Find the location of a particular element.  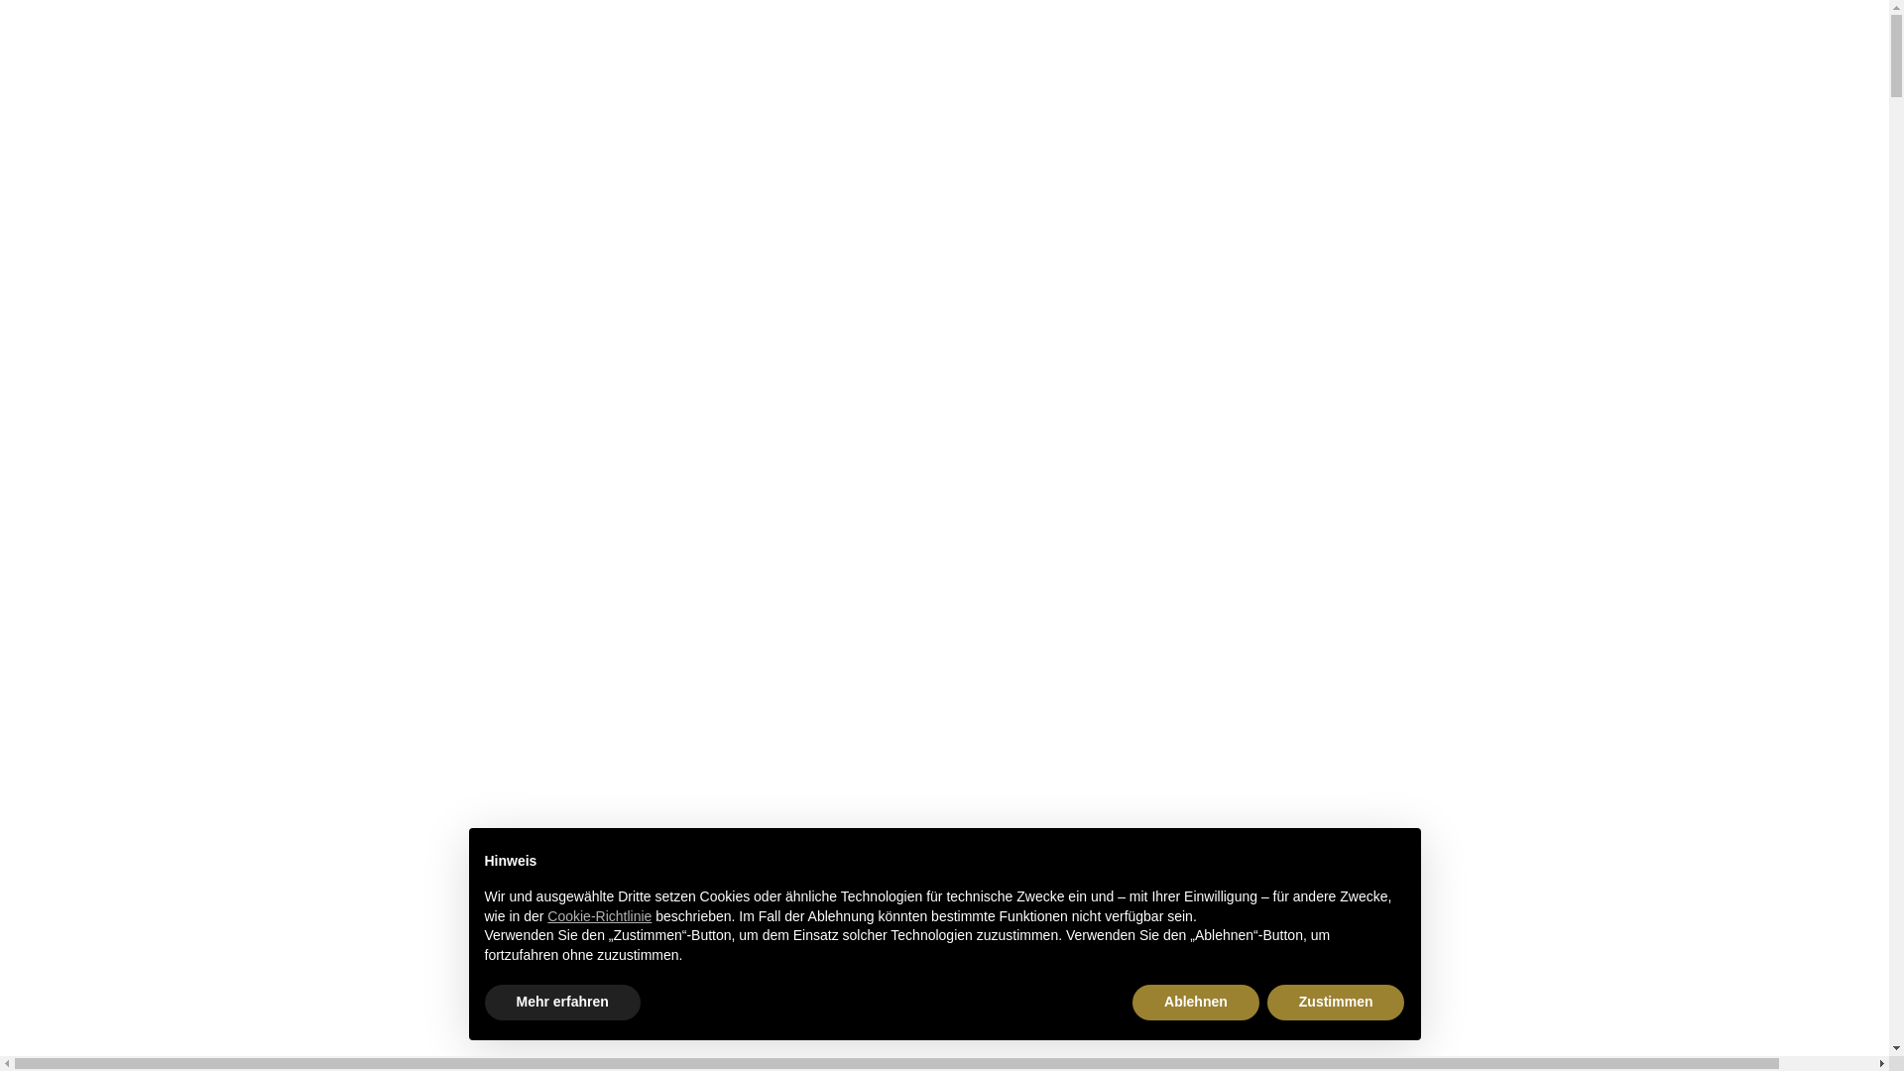

Ablehnen is located at coordinates (1196, 1003).